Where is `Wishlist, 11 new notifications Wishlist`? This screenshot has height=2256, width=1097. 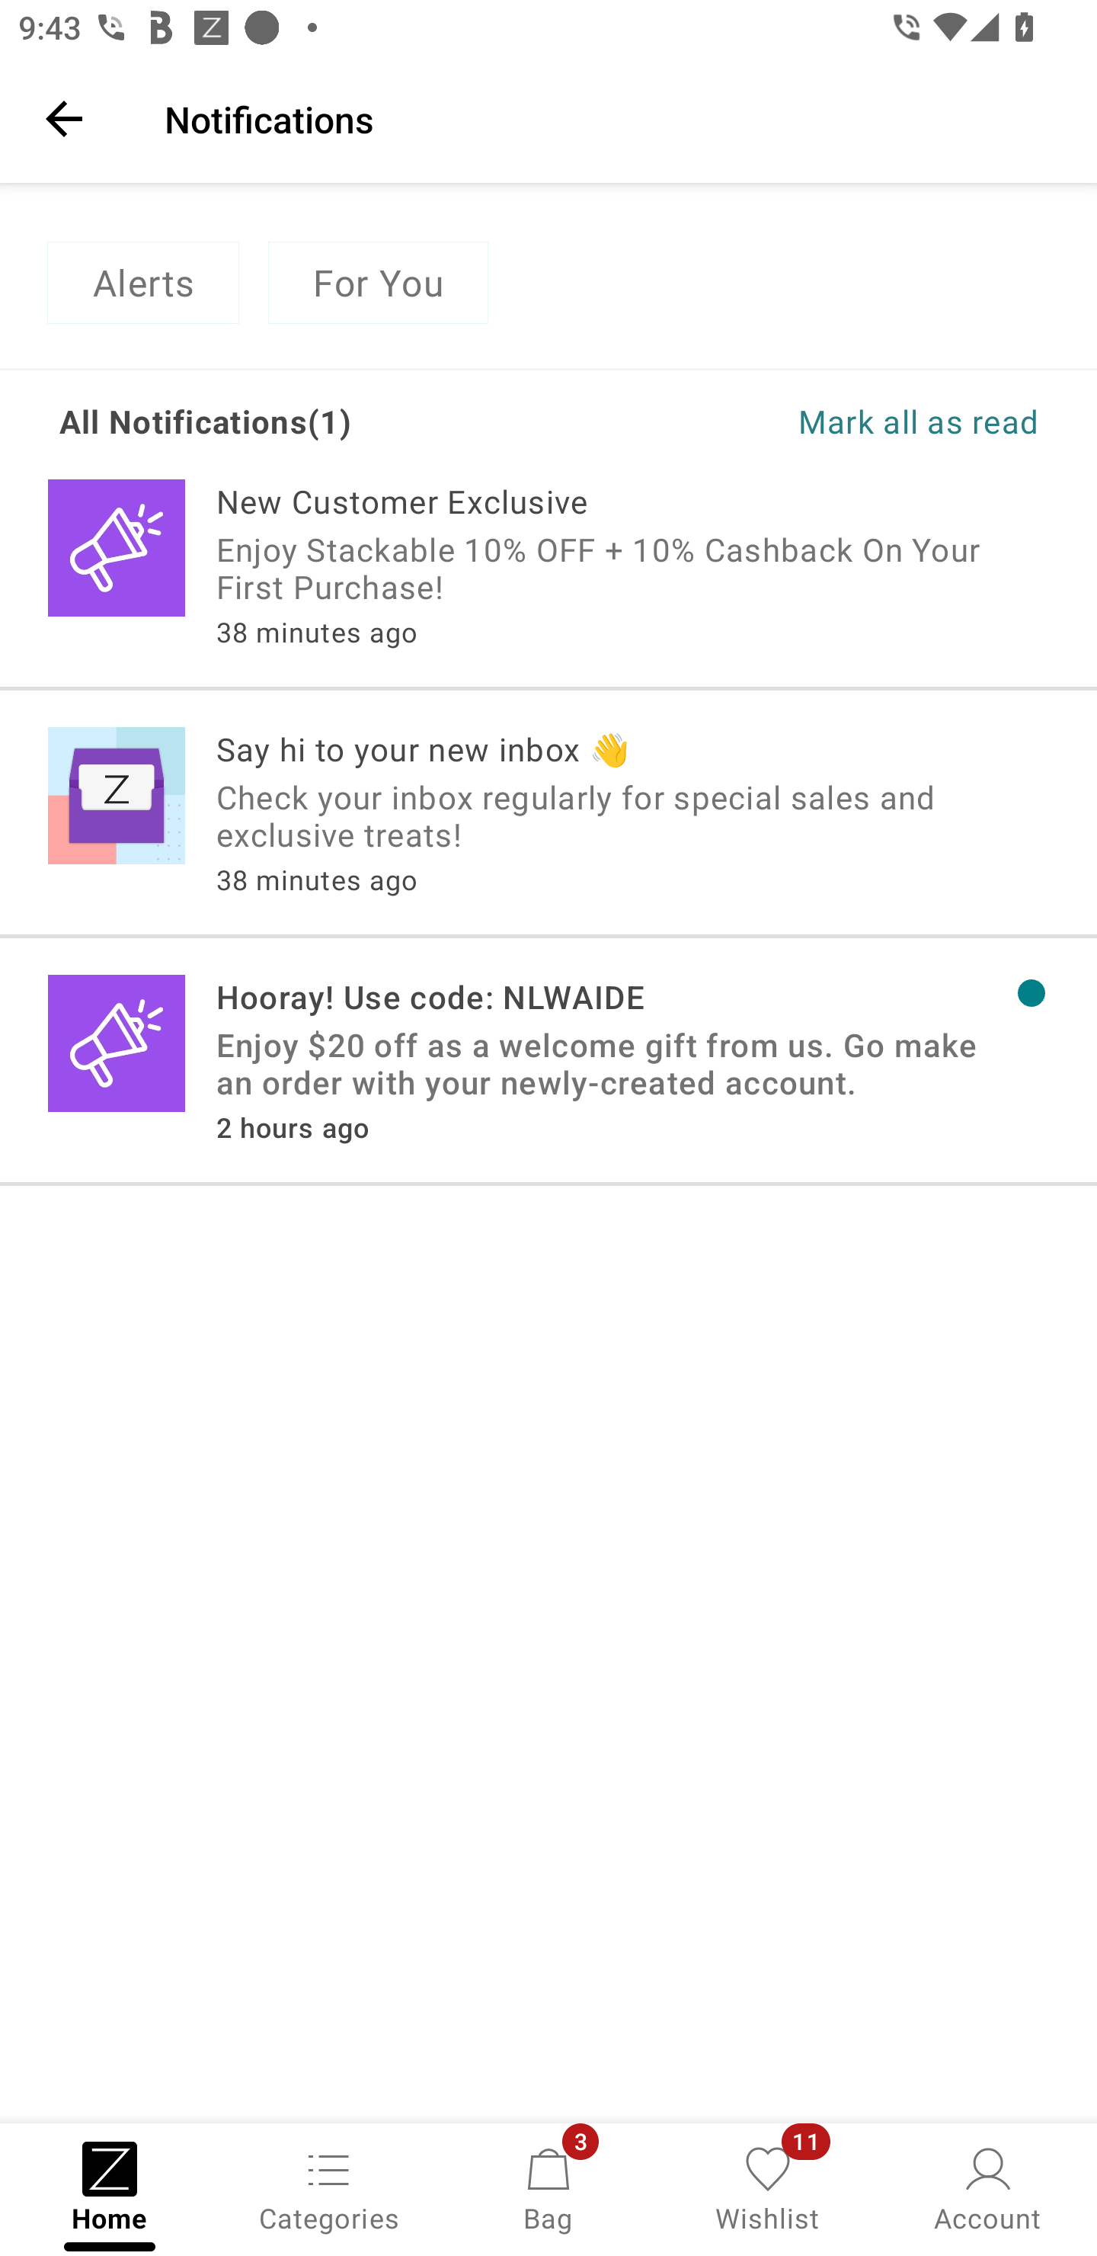
Wishlist, 11 new notifications Wishlist is located at coordinates (768, 2187).